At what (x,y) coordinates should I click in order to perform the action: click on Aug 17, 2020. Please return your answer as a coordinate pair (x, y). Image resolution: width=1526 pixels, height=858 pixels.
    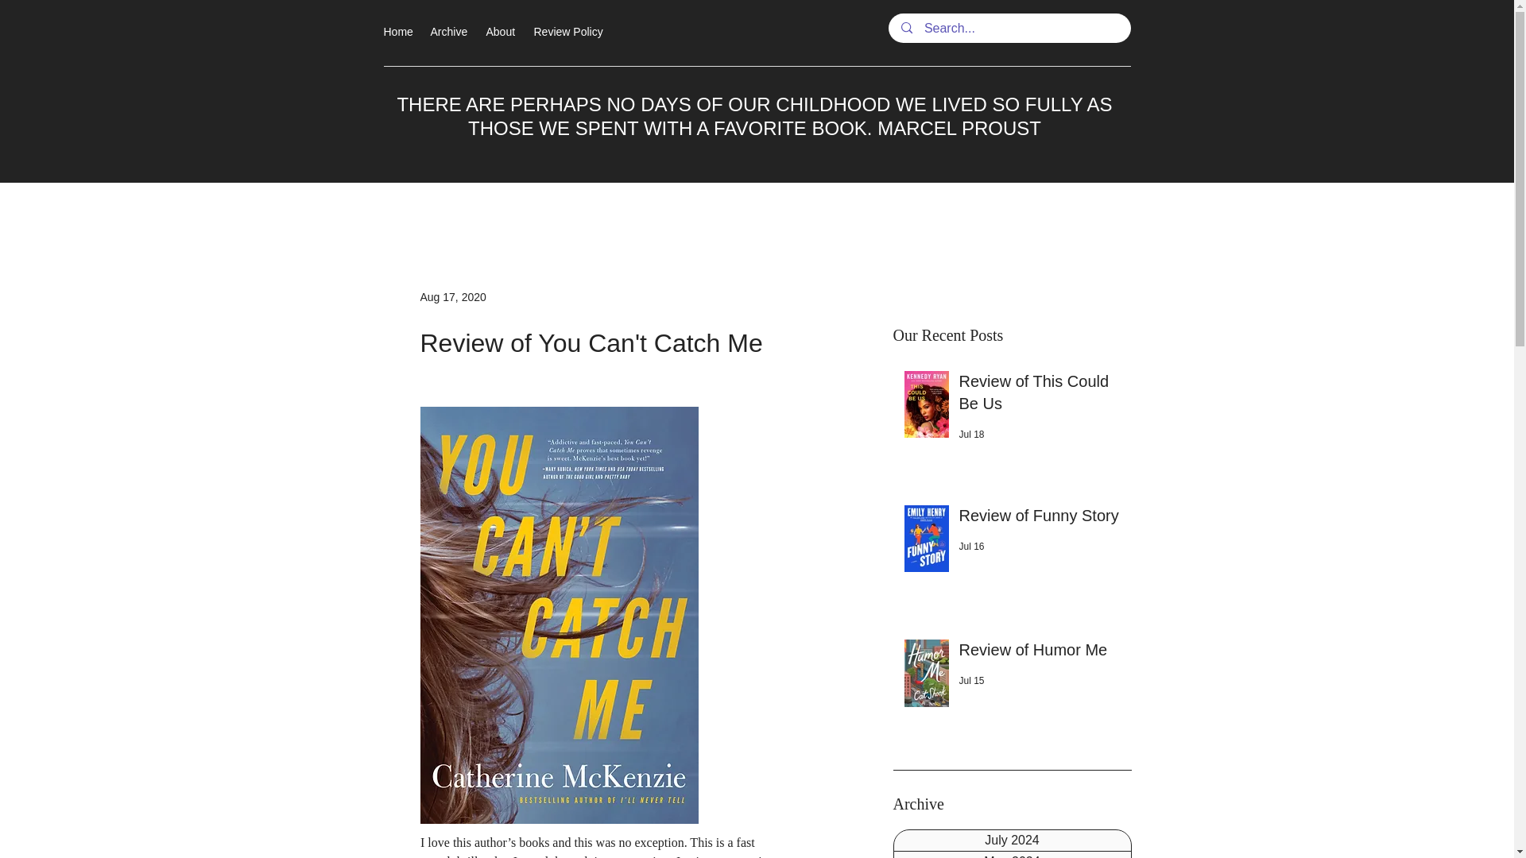
    Looking at the image, I should click on (452, 297).